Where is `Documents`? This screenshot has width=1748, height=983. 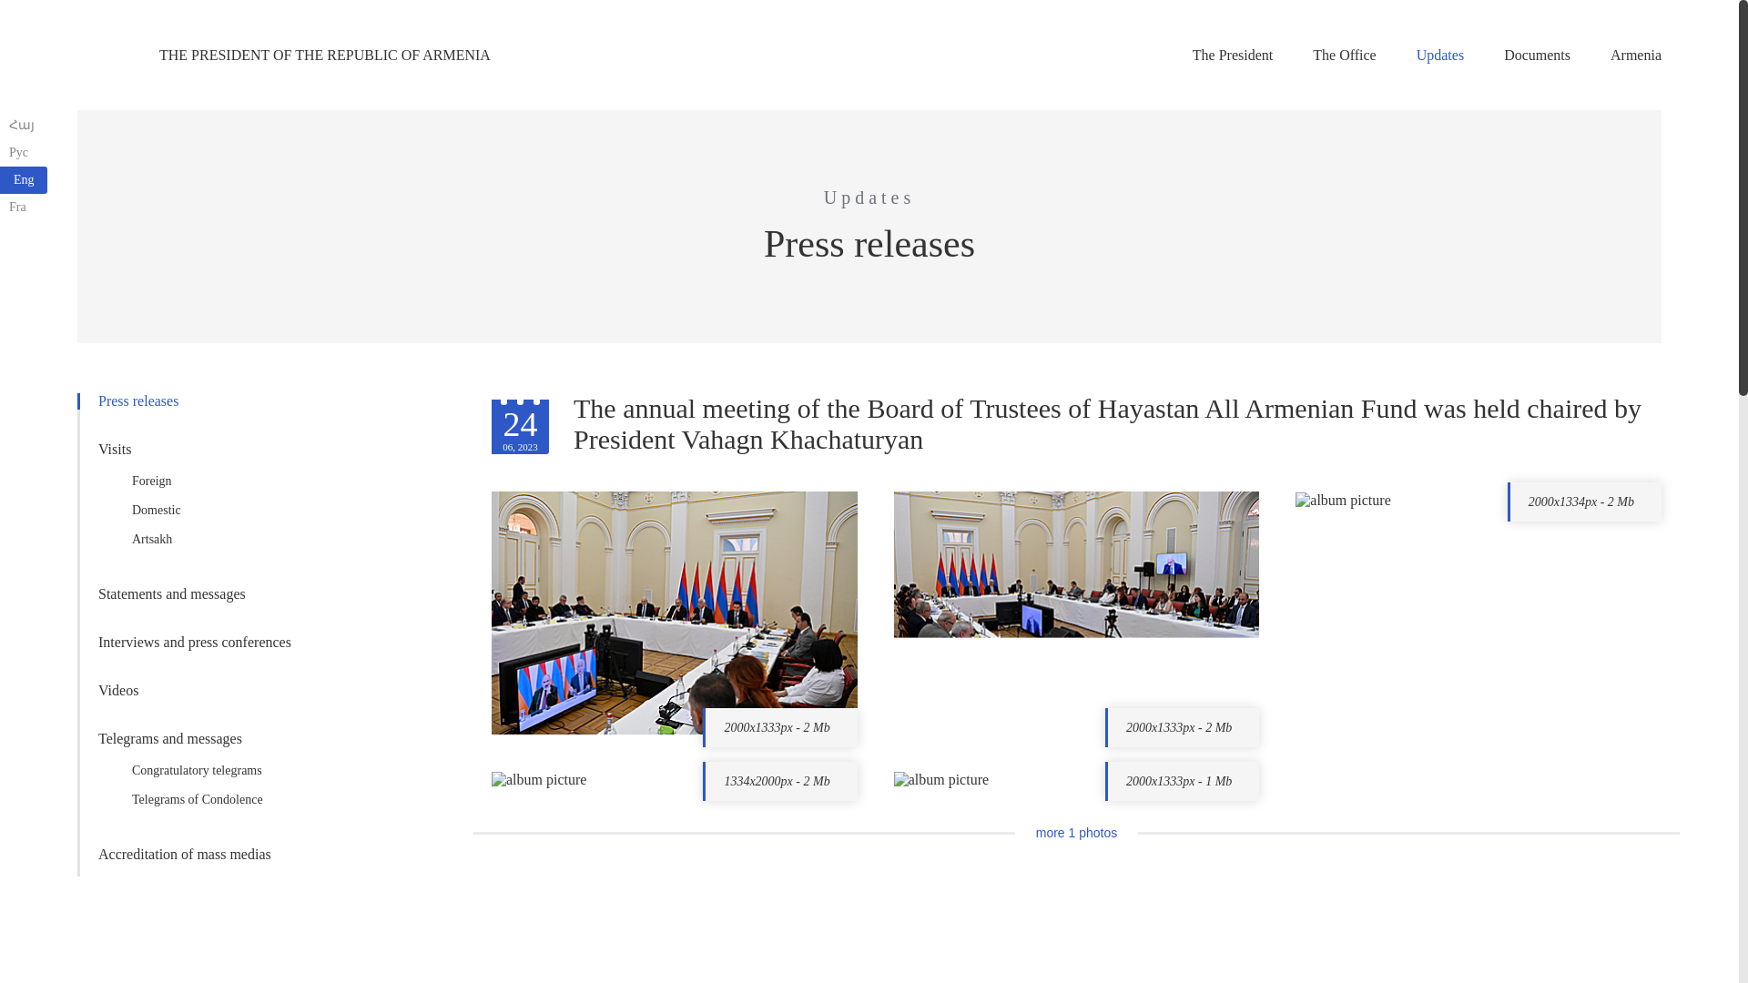
Documents is located at coordinates (1537, 55).